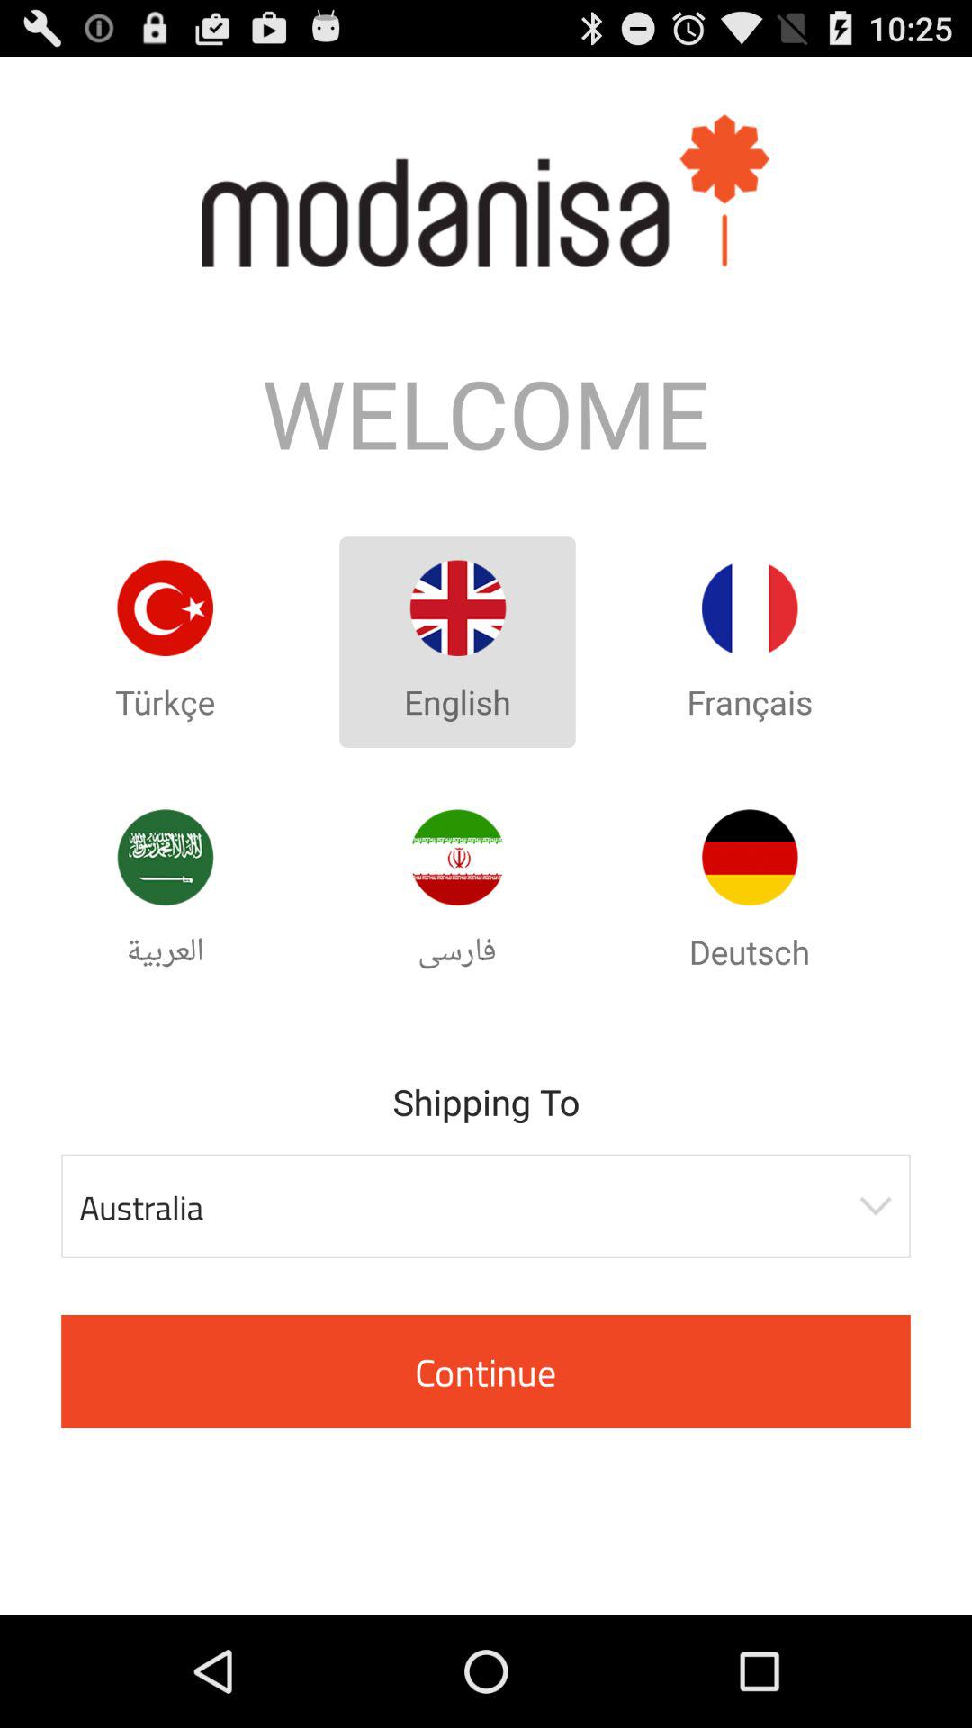  Describe the element at coordinates (486, 1206) in the screenshot. I see `click the item above continue button` at that location.